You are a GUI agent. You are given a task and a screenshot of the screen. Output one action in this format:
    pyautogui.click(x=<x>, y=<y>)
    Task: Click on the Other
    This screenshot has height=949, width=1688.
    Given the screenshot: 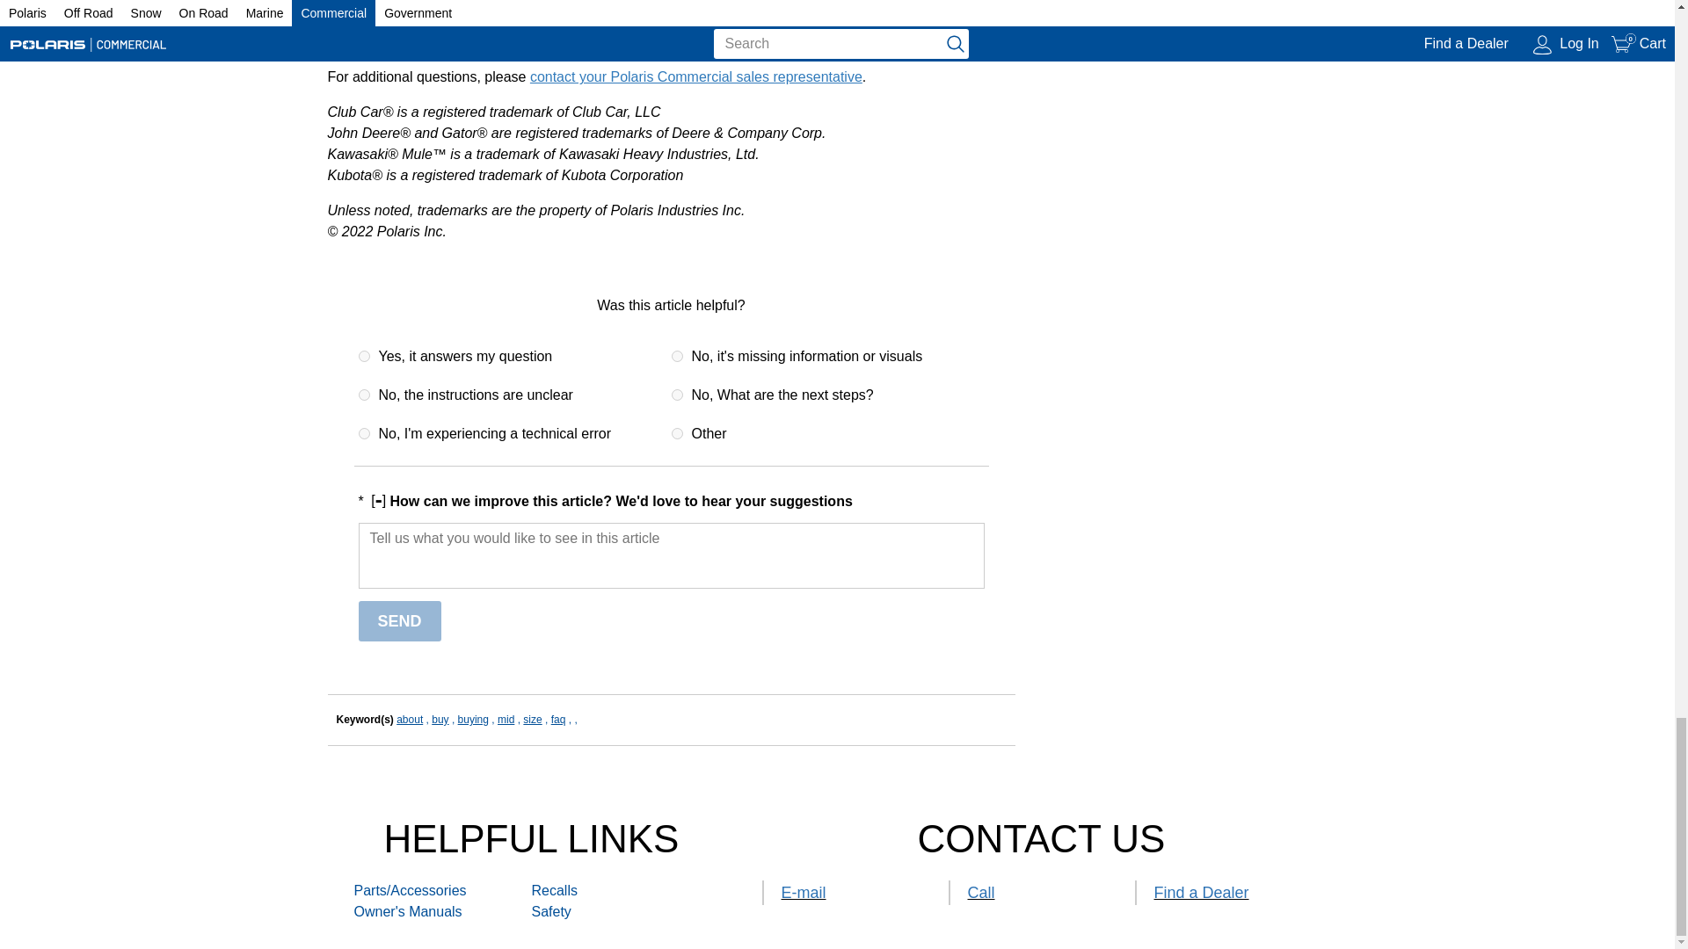 What is the action you would take?
    pyautogui.click(x=677, y=434)
    